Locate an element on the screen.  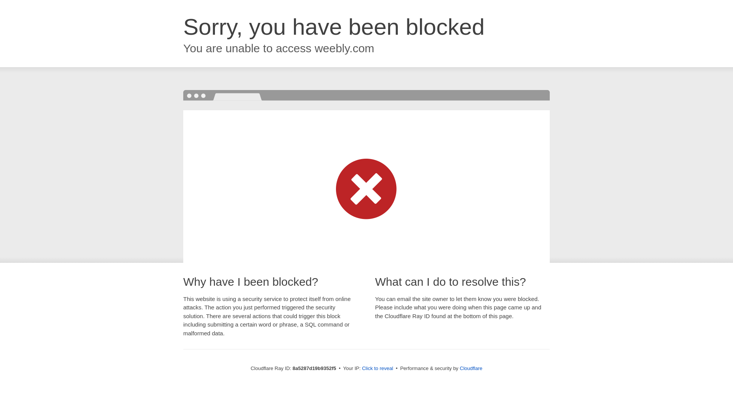
Click to reveal is located at coordinates (377, 369).